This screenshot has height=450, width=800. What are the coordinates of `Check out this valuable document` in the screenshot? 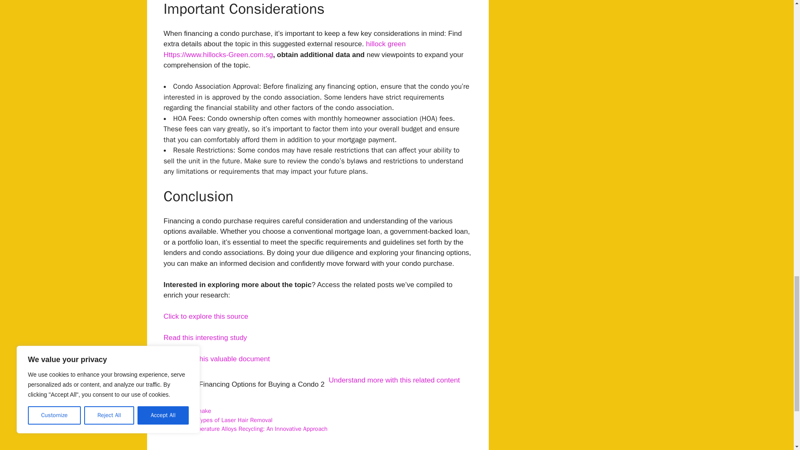 It's located at (216, 359).